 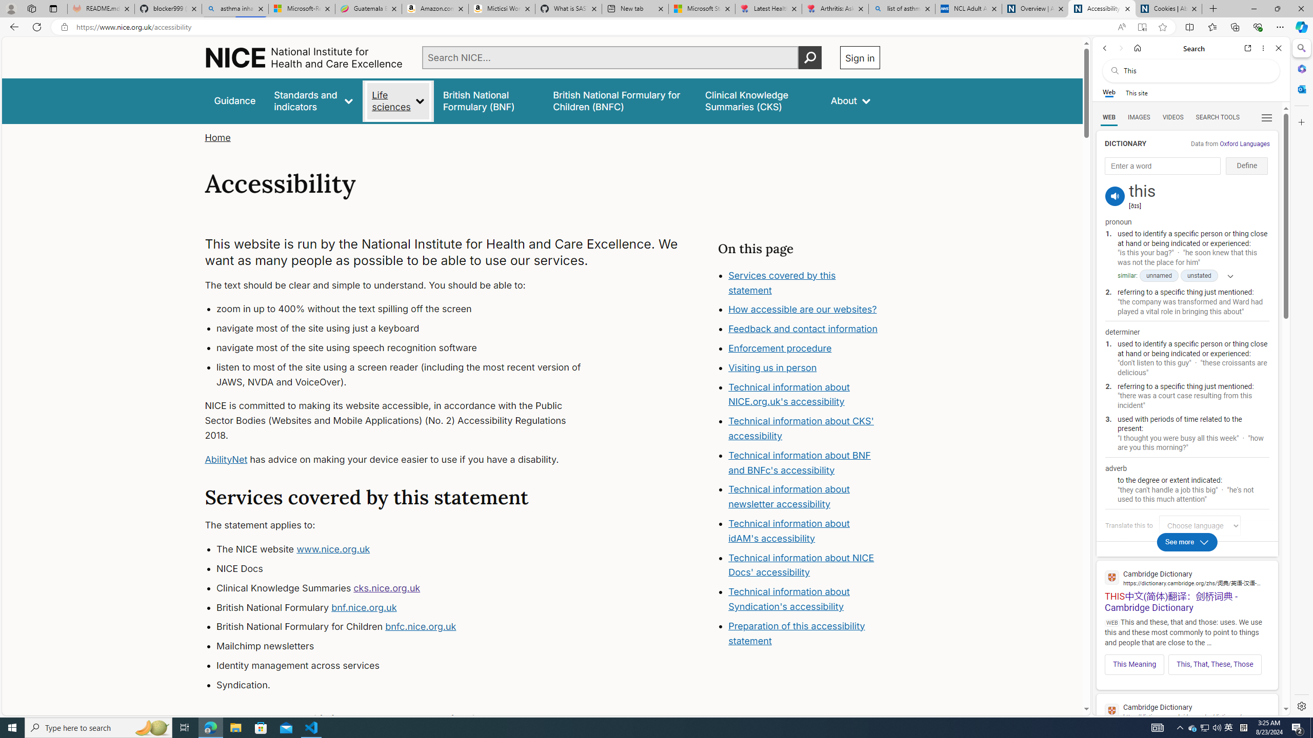 I want to click on Link for logging, so click(x=1202, y=525).